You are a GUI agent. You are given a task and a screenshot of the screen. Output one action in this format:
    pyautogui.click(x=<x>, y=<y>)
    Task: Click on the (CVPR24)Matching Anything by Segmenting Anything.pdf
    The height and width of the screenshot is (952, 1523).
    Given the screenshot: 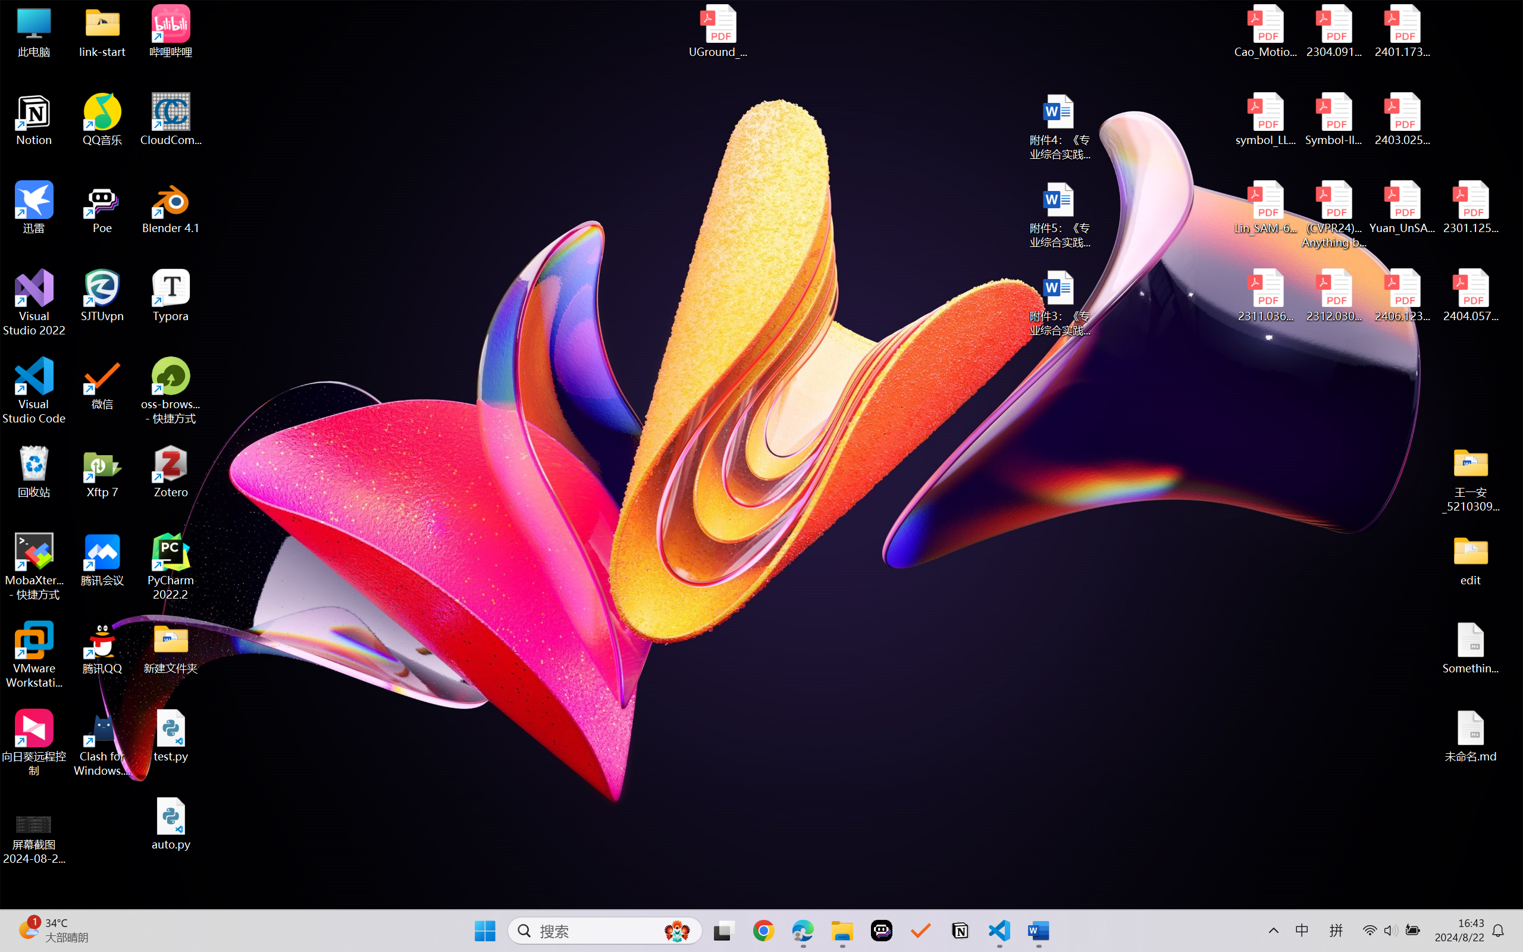 What is the action you would take?
    pyautogui.click(x=1334, y=214)
    